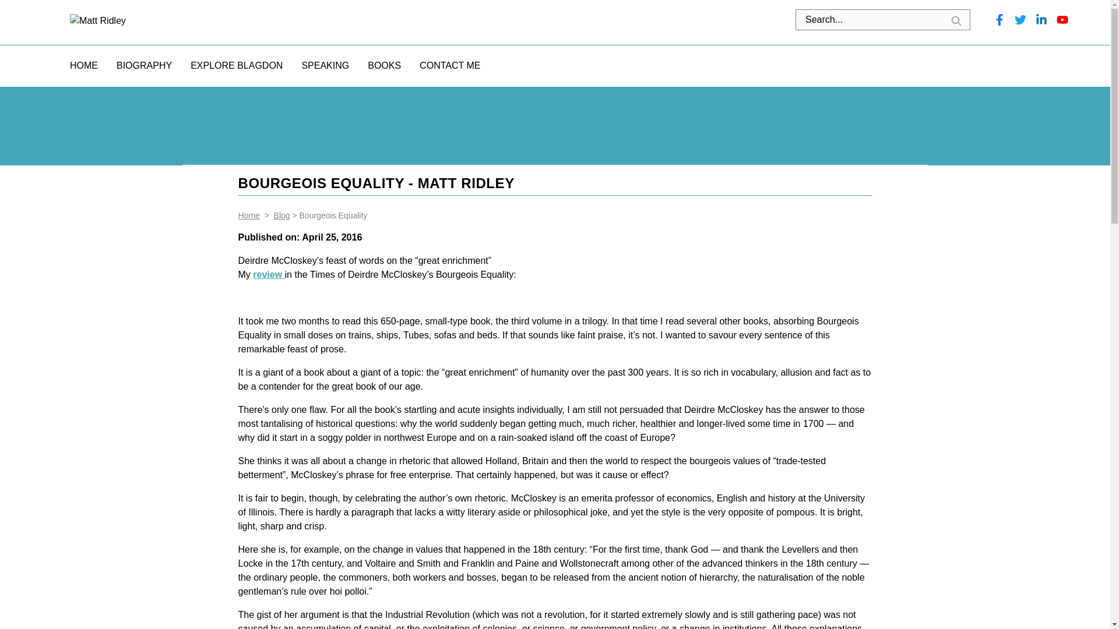 This screenshot has height=629, width=1119. I want to click on Home, so click(248, 215).